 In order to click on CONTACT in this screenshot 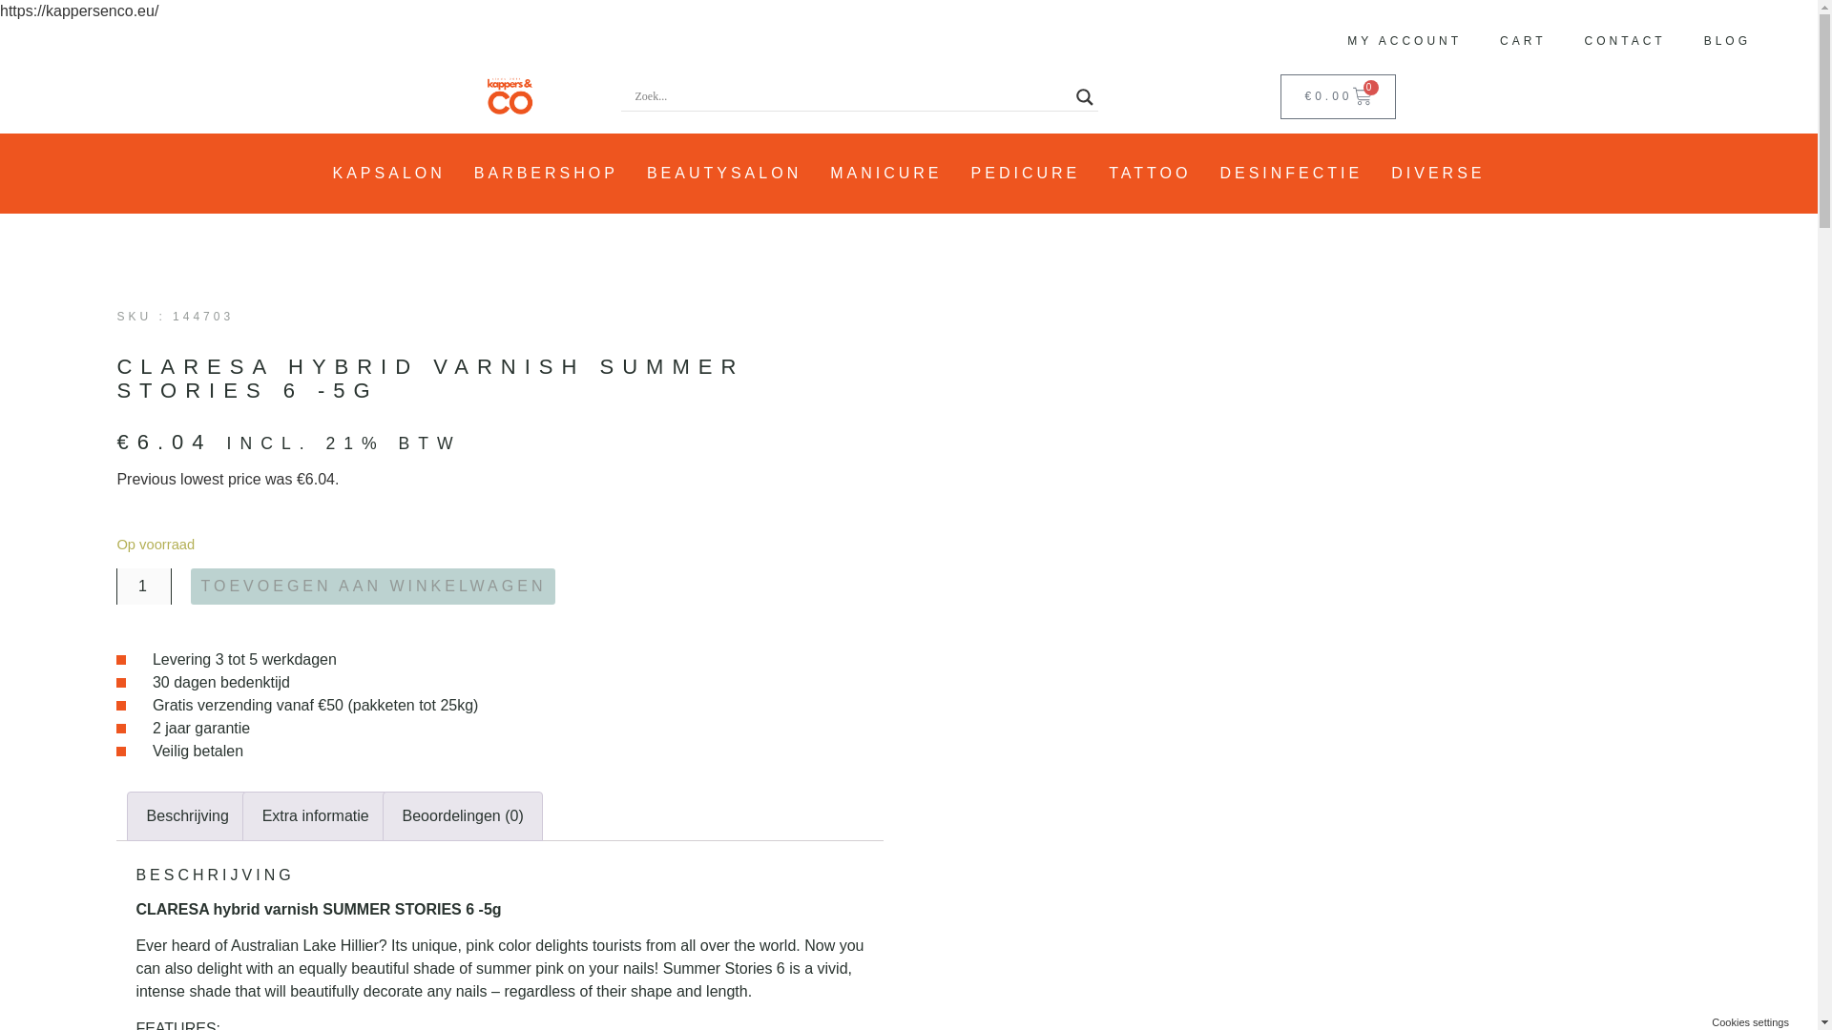, I will do `click(1626, 40)`.